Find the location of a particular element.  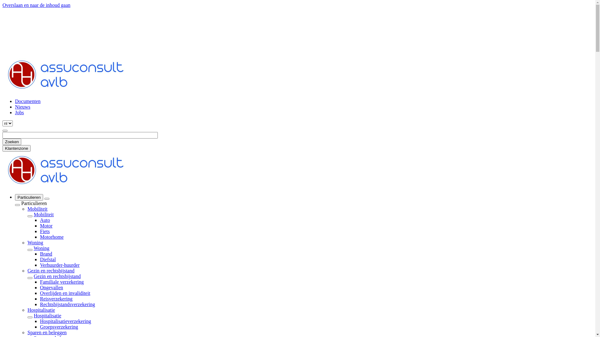

Jobs is located at coordinates (19, 112).